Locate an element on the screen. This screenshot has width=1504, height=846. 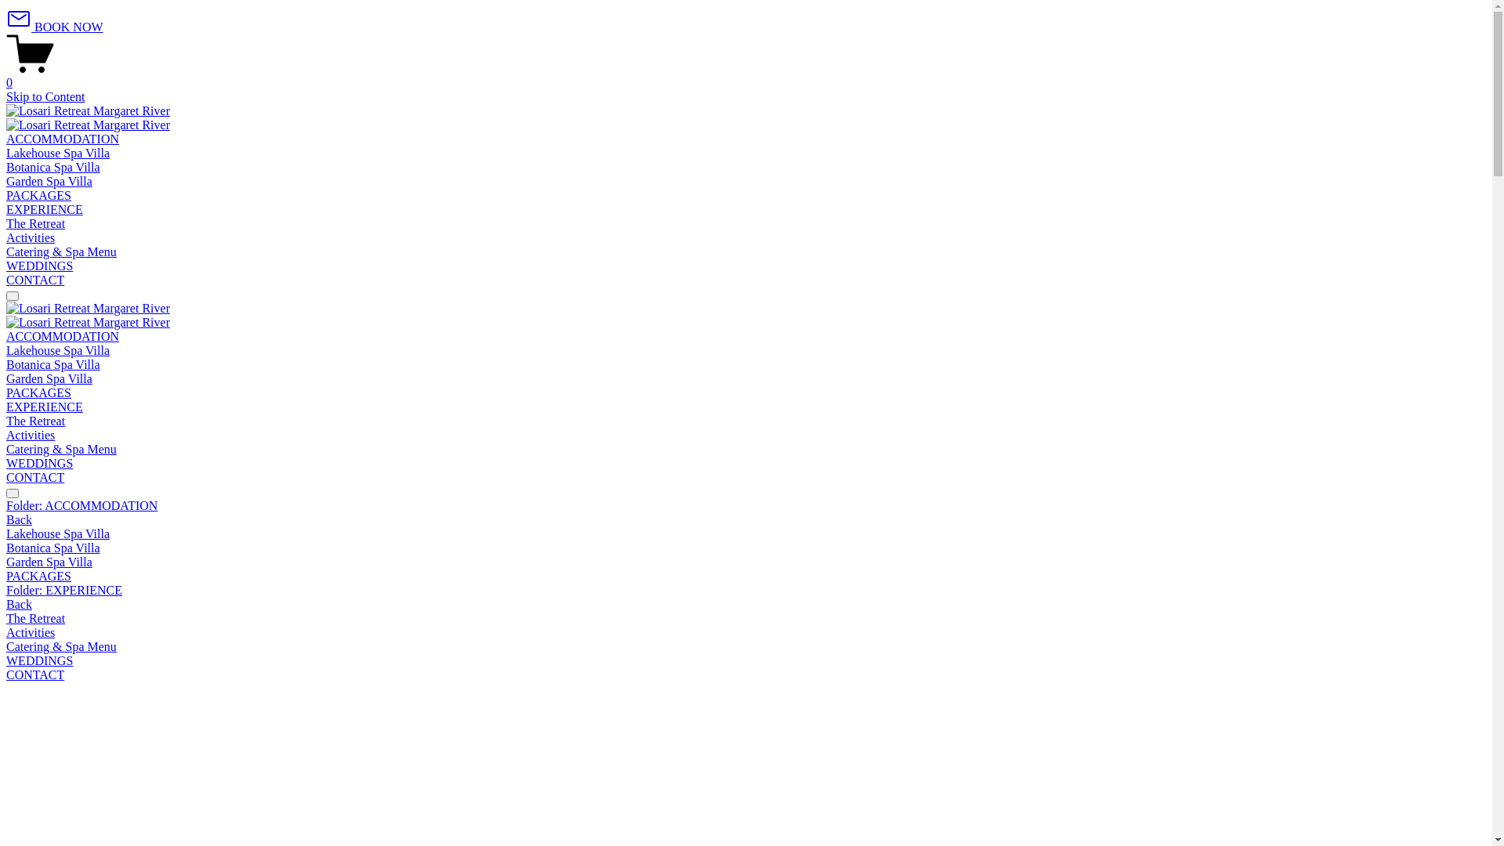
0 is located at coordinates (746, 76).